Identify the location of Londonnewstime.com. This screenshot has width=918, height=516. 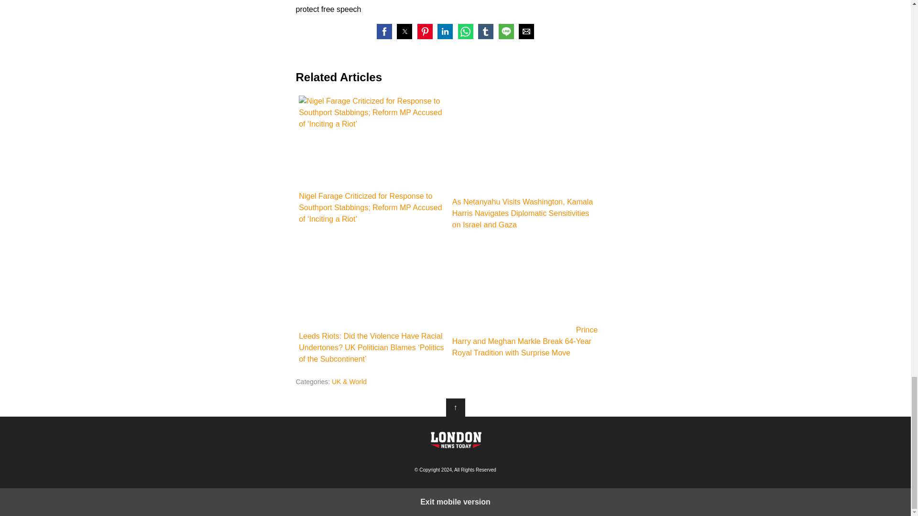
(455, 440).